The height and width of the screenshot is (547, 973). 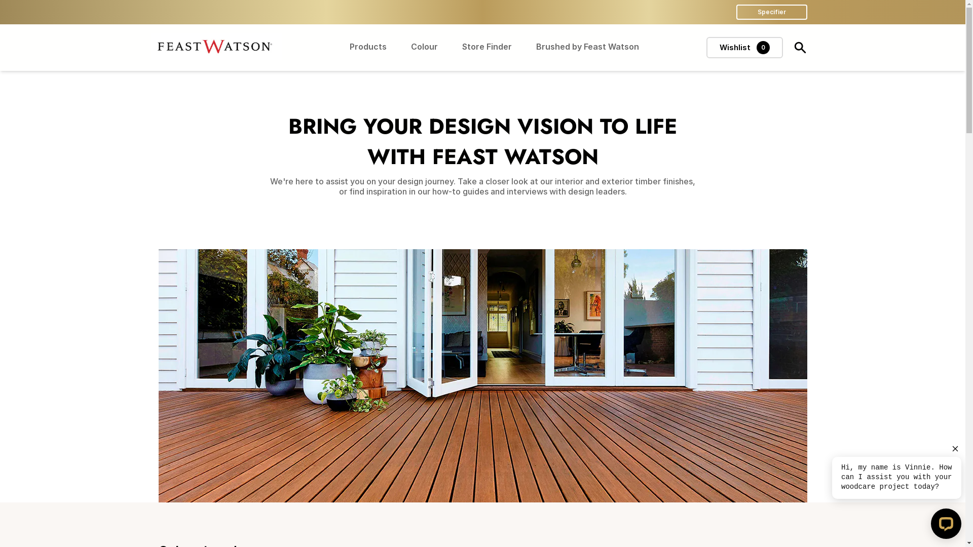 I want to click on Specifier, so click(x=771, y=12).